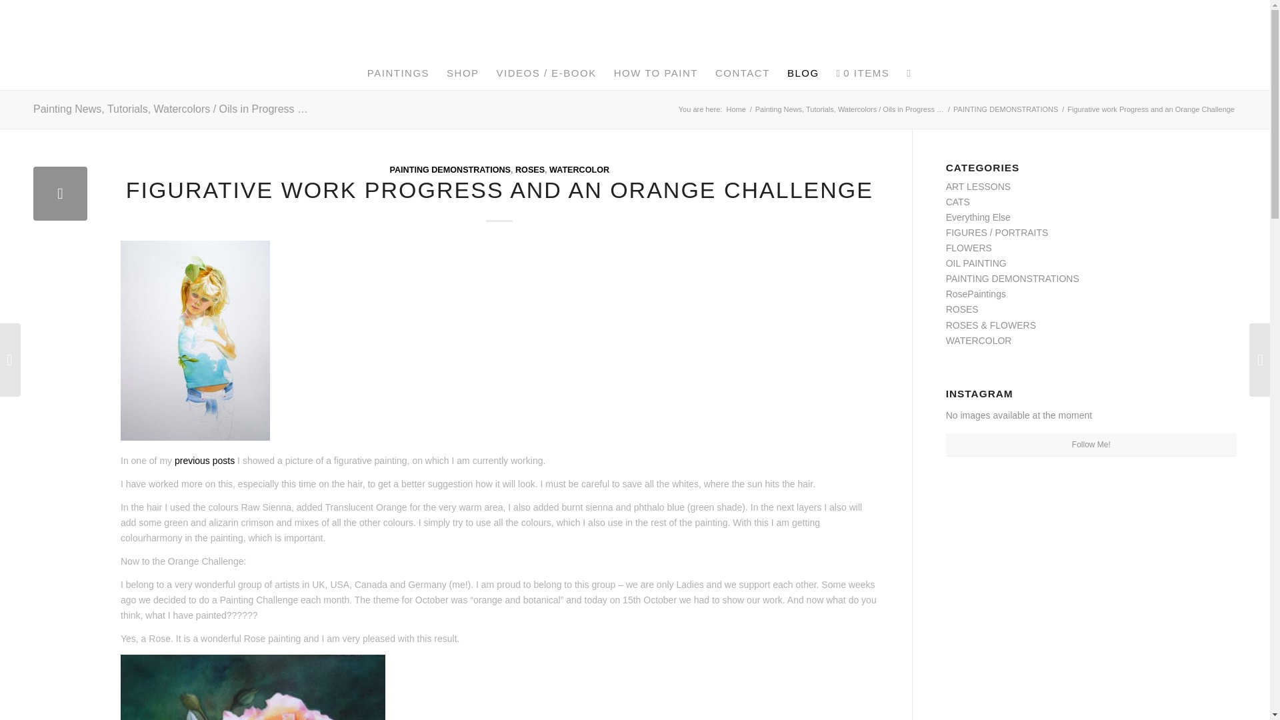  Describe the element at coordinates (204, 460) in the screenshot. I see `previous posts` at that location.